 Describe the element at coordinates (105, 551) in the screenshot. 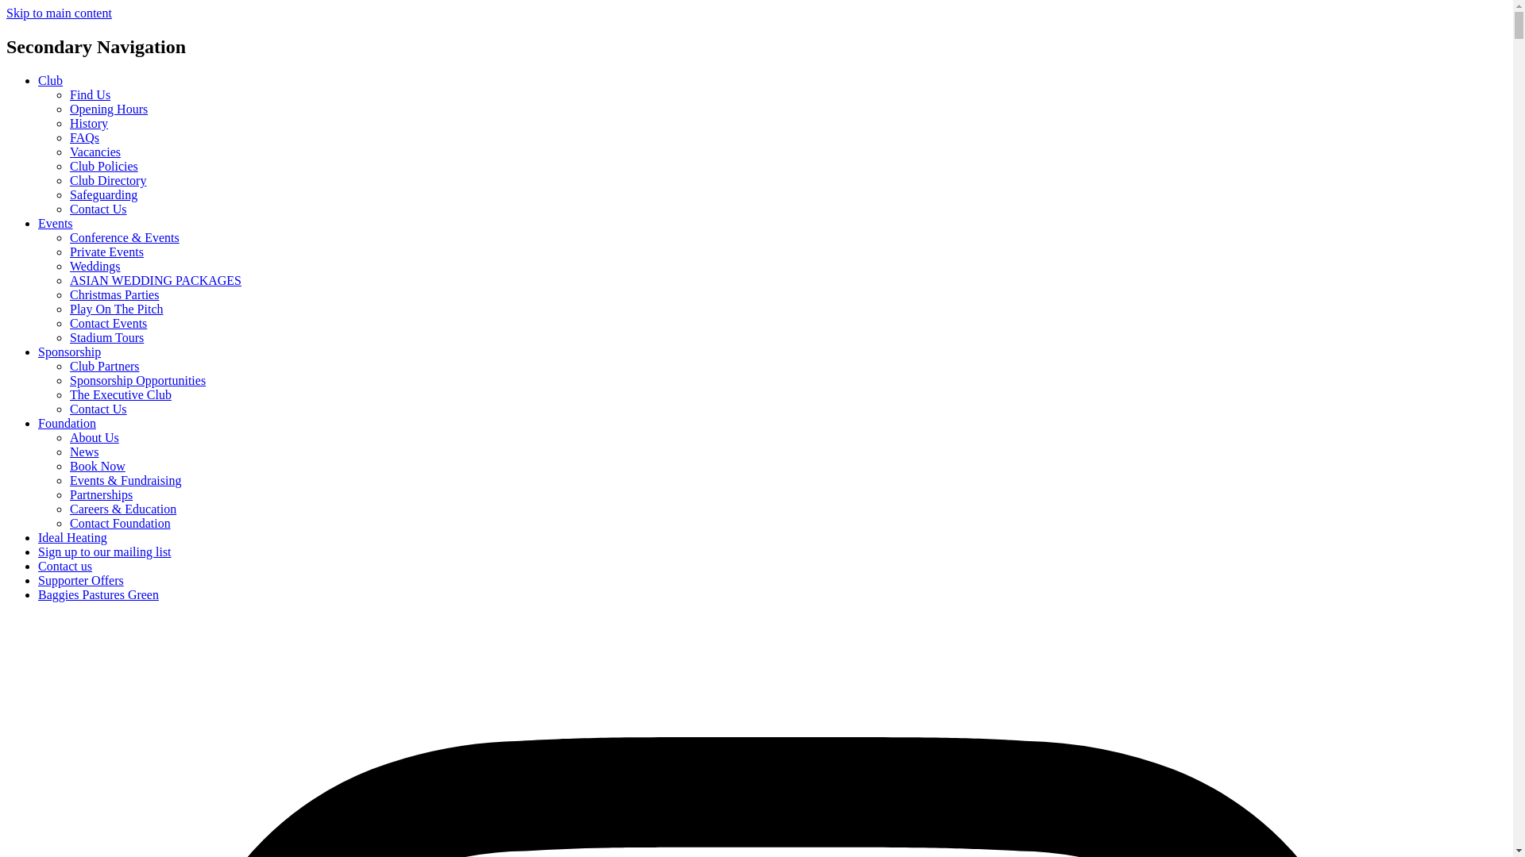

I see `Sign up to our mailing list` at that location.